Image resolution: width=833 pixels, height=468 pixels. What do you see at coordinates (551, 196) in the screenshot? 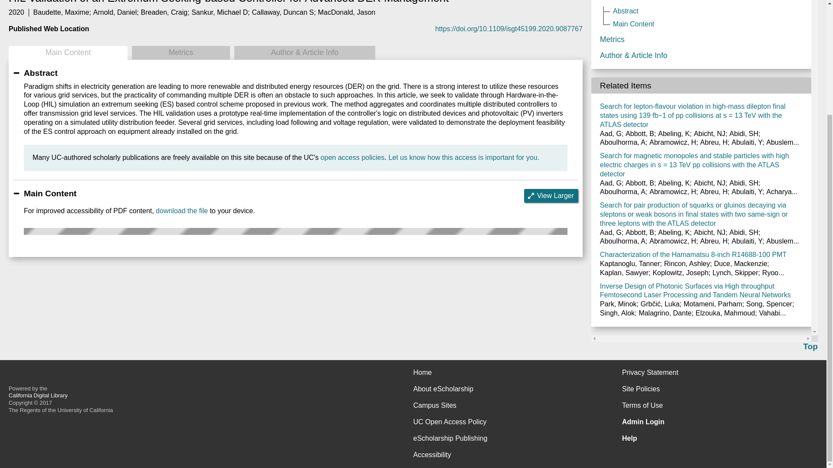
I see `View Larger` at bounding box center [551, 196].